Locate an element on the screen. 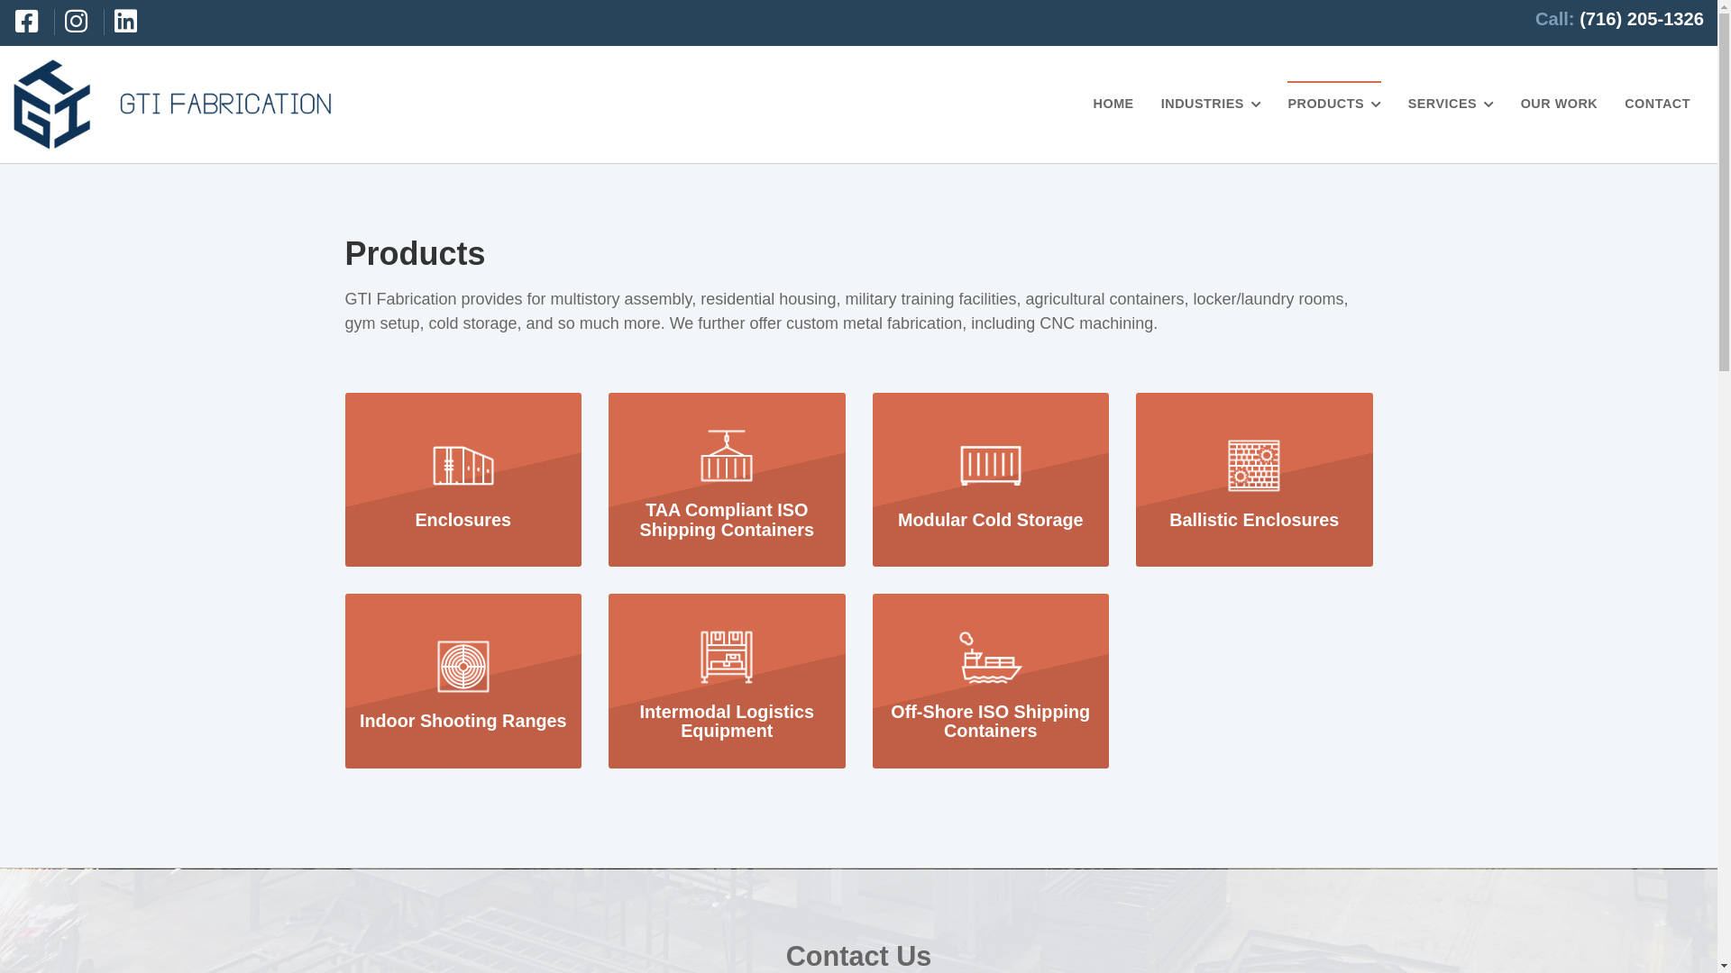 Image resolution: width=1731 pixels, height=973 pixels. INDUSTRIES is located at coordinates (1212, 105).